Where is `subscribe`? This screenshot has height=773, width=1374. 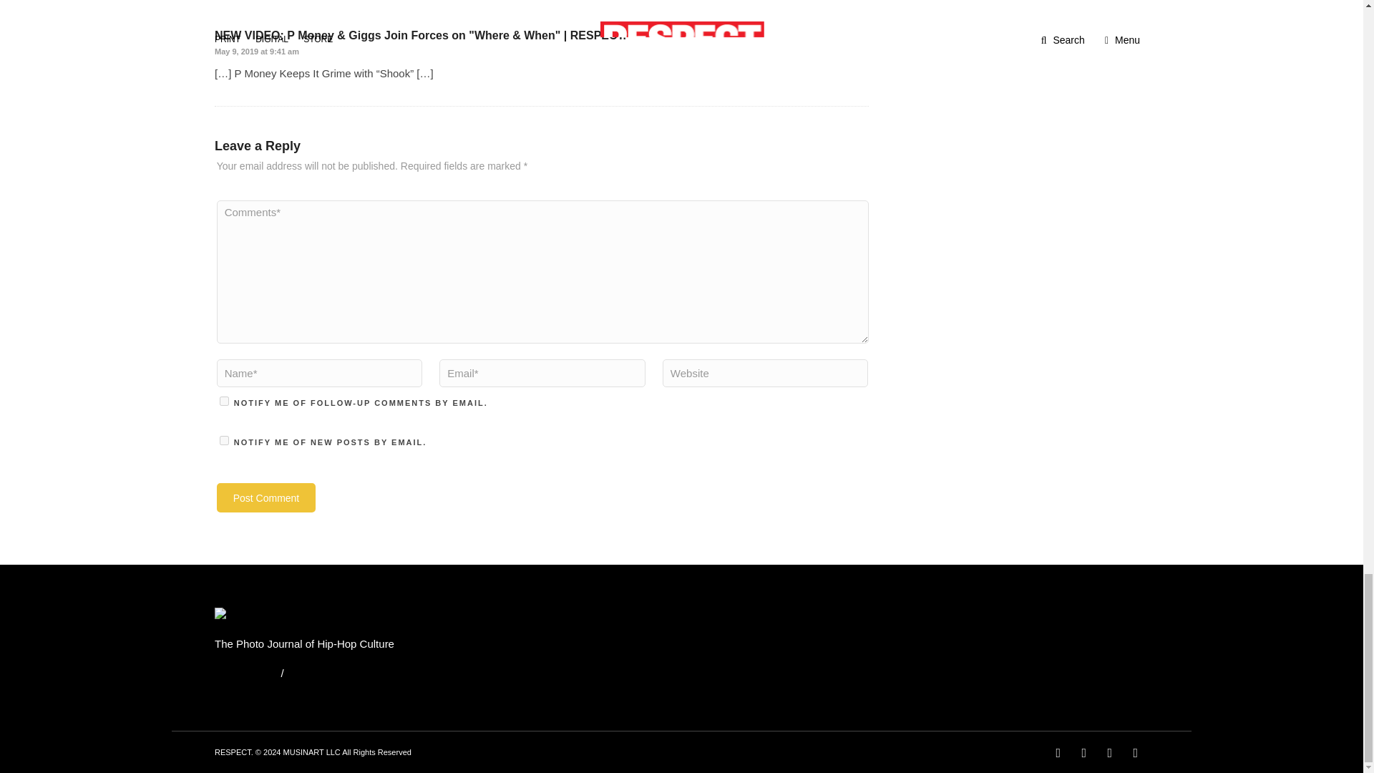 subscribe is located at coordinates (225, 441).